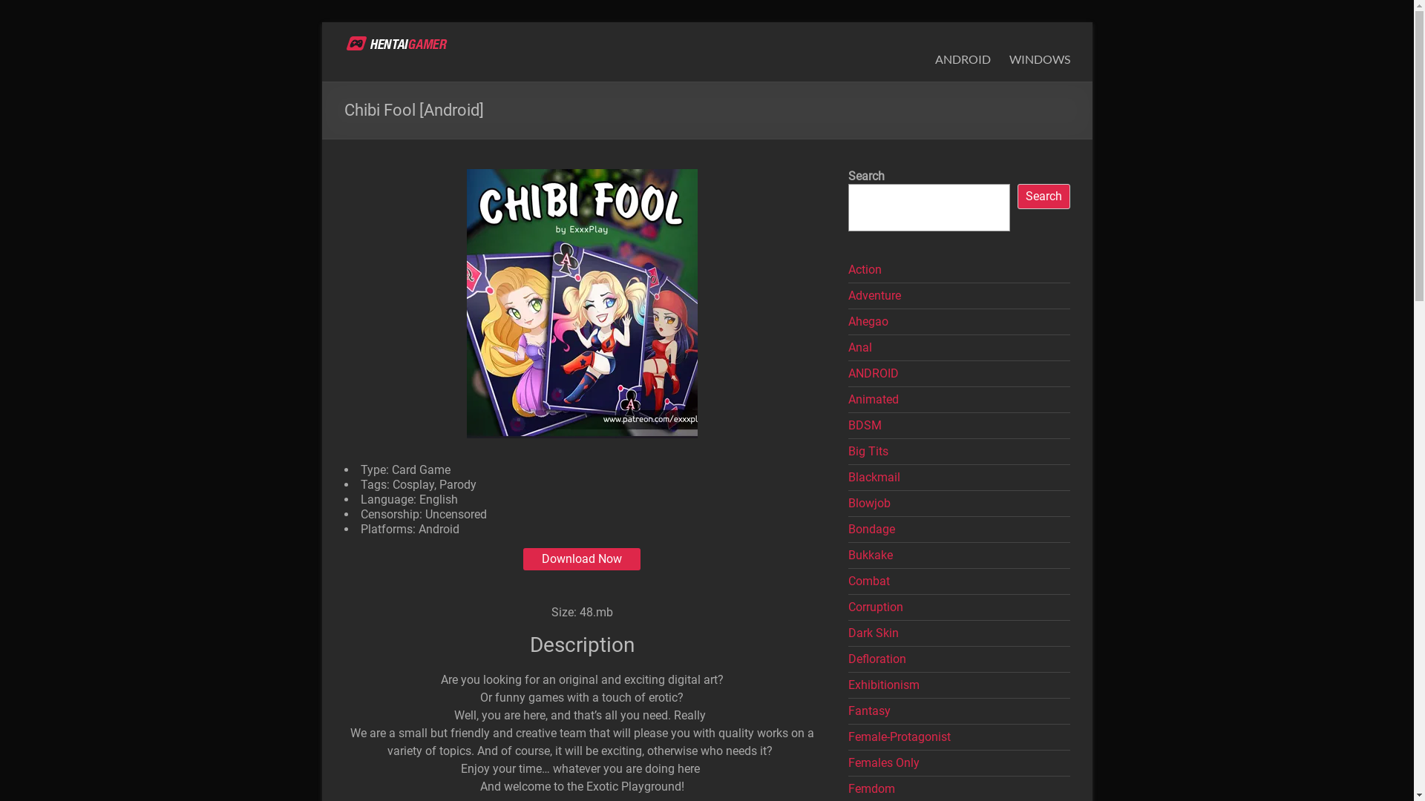  Describe the element at coordinates (884, 685) in the screenshot. I see `Exhibitionism` at that location.